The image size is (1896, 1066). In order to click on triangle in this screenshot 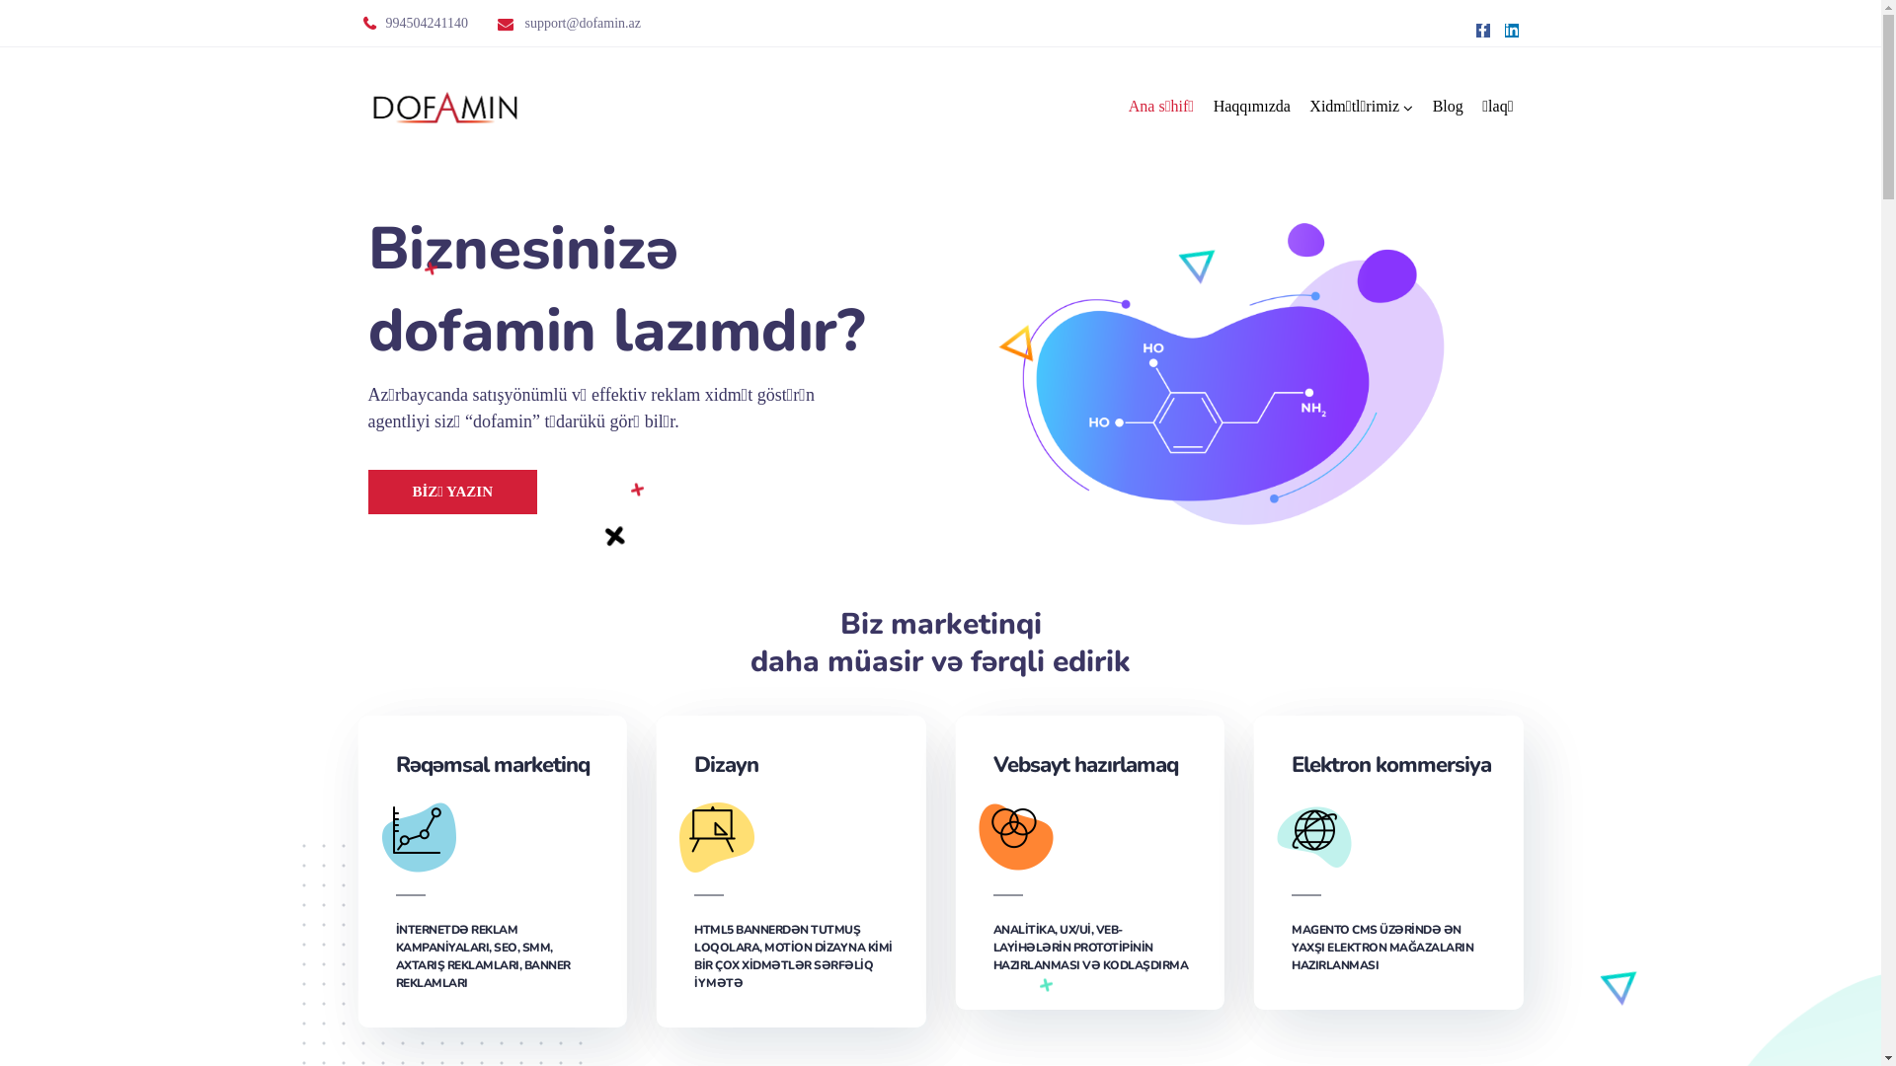, I will do `click(1192, 259)`.